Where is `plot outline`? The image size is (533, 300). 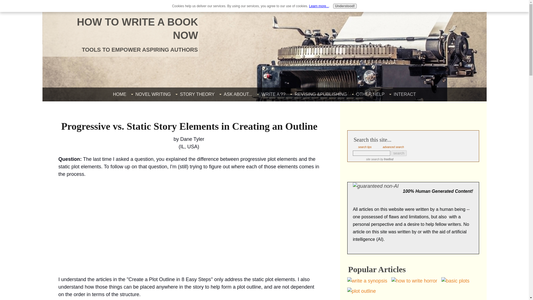 plot outline is located at coordinates (361, 291).